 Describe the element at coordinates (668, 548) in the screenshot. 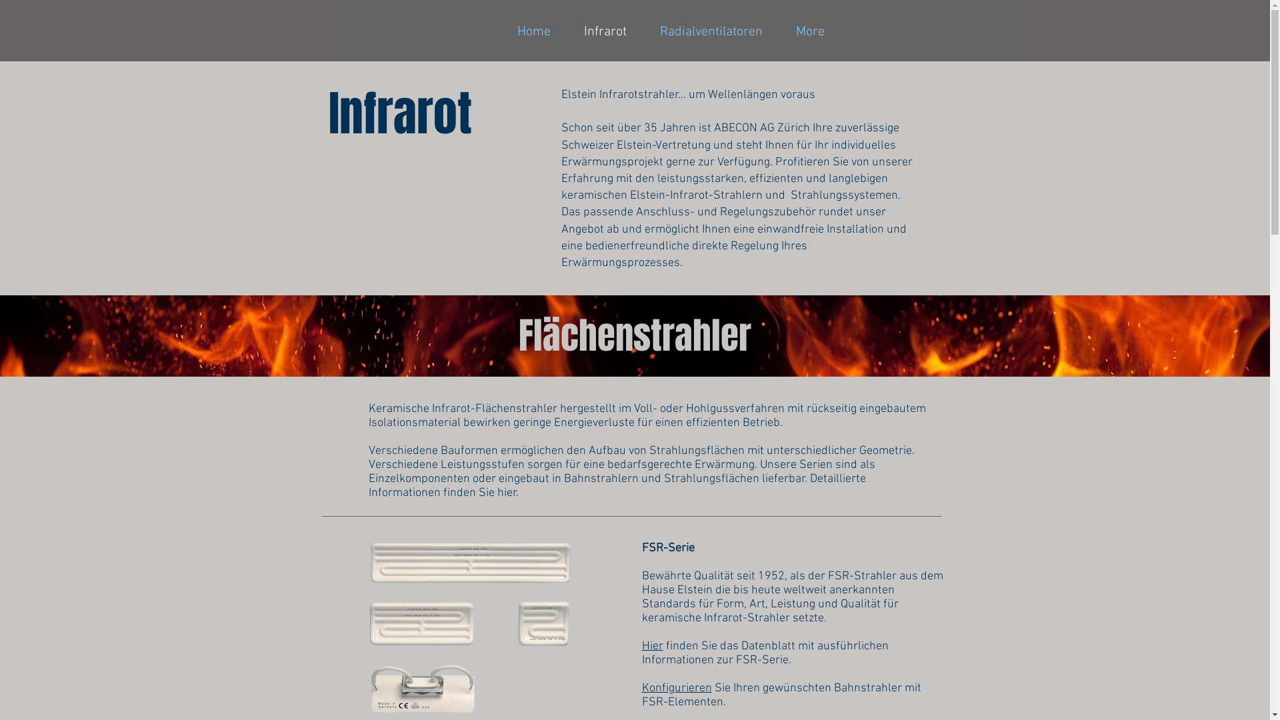

I see `FSR-Serie` at that location.